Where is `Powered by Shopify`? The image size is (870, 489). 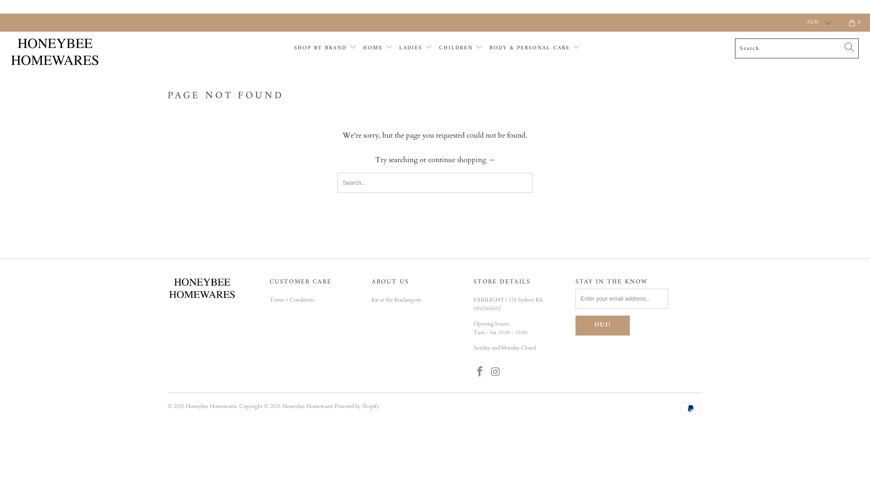
Powered by Shopify is located at coordinates (357, 406).